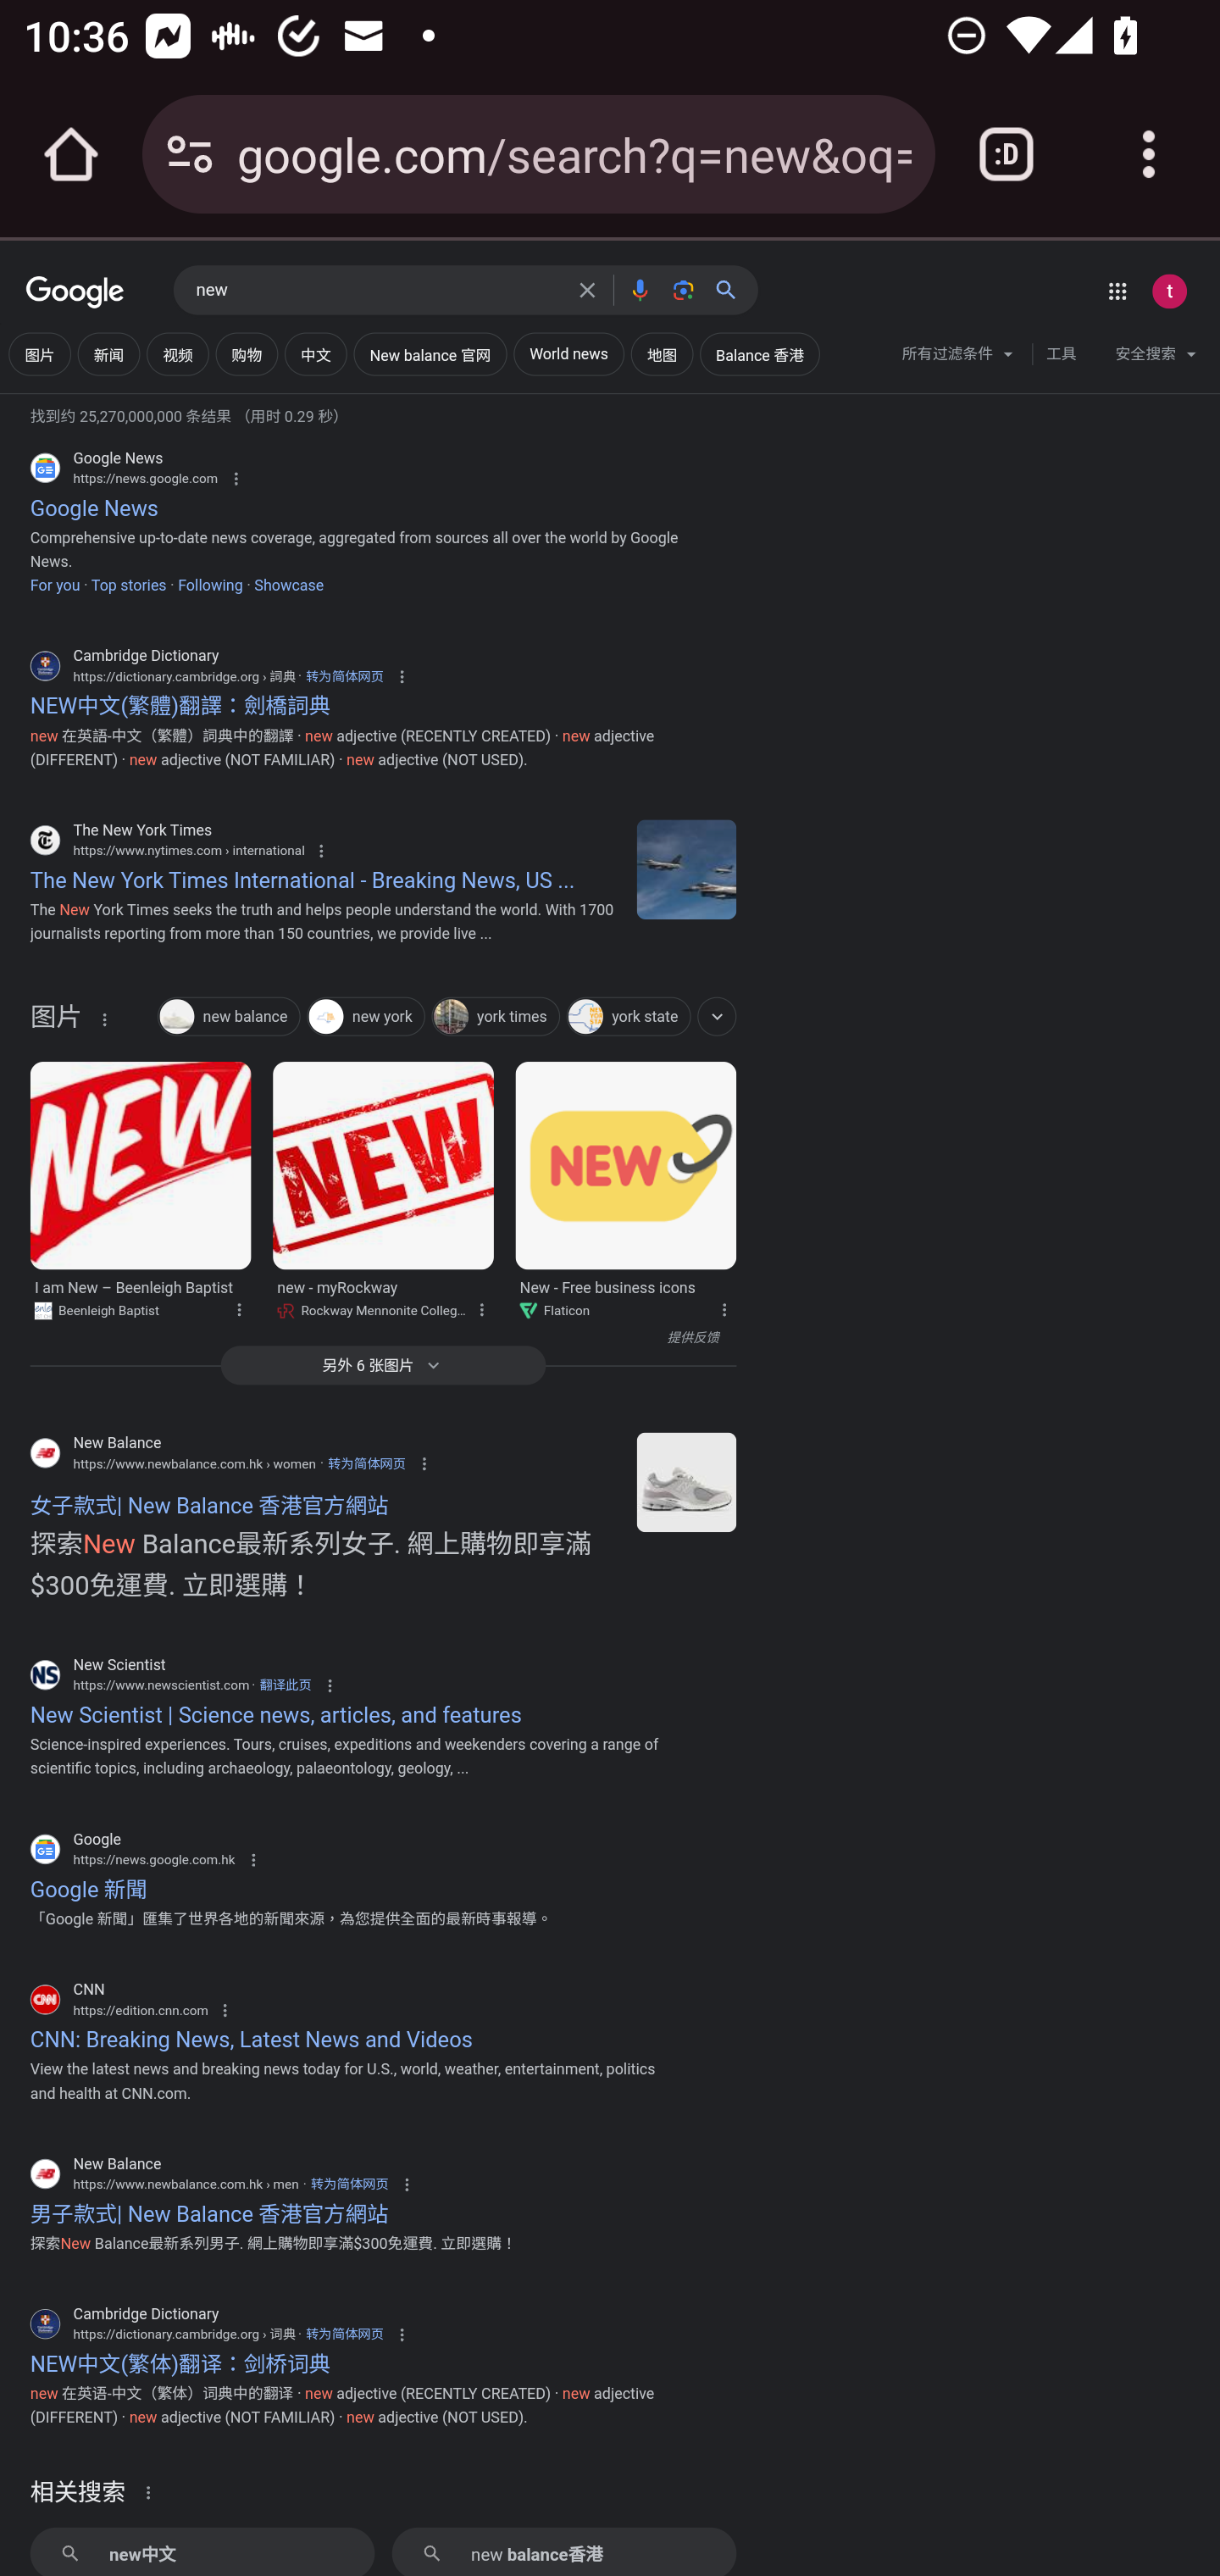 This screenshot has height=2576, width=1220. What do you see at coordinates (733, 290) in the screenshot?
I see `搜索` at bounding box center [733, 290].